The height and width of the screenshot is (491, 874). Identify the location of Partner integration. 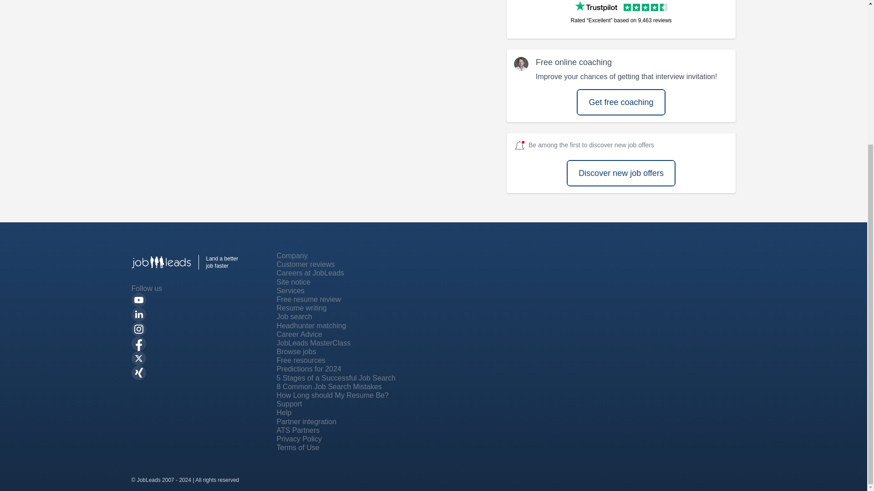
(307, 422).